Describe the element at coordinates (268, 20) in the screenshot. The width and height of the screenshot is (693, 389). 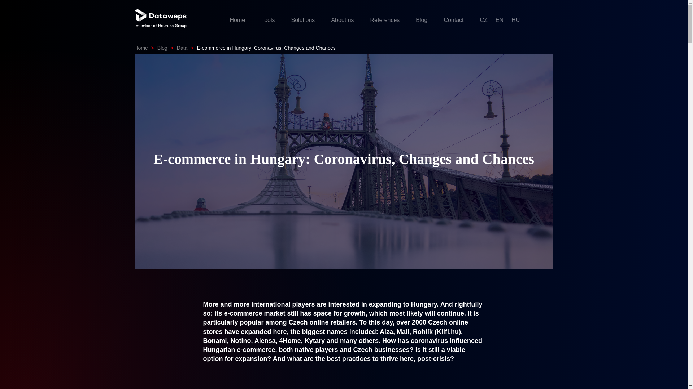
I see `Tools` at that location.